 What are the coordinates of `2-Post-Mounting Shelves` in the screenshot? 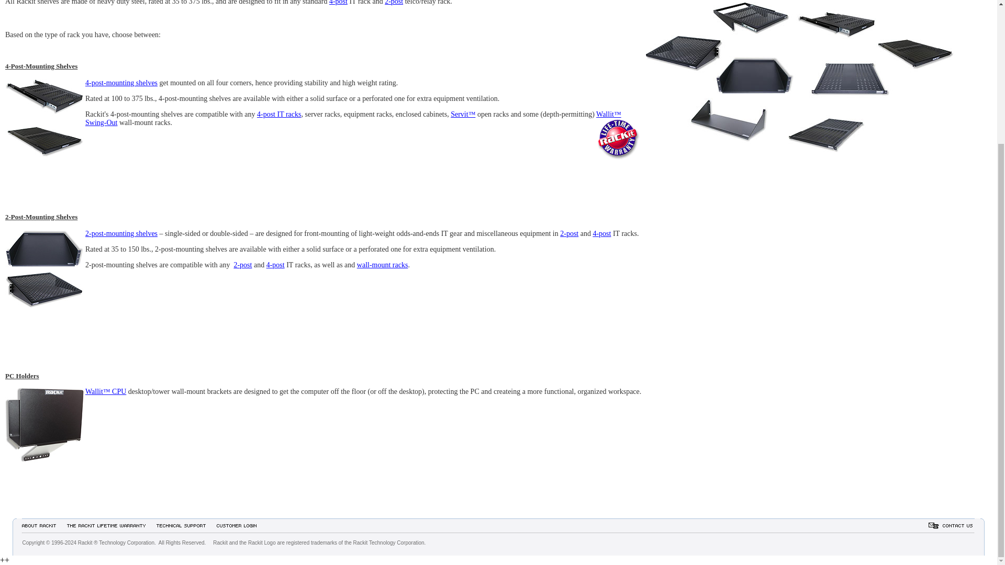 It's located at (44, 268).